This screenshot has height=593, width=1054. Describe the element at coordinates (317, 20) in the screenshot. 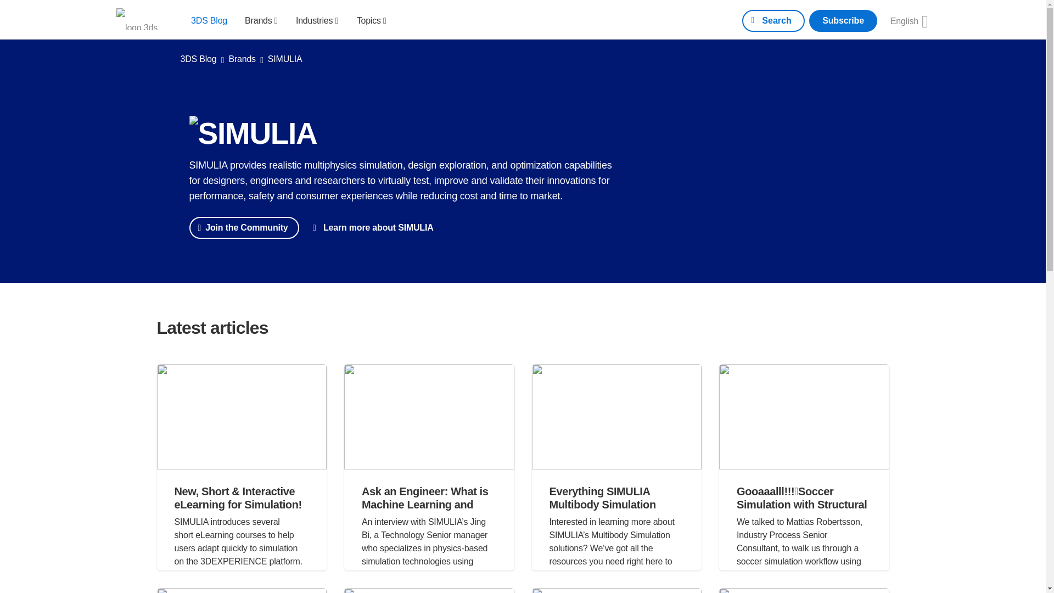

I see `Industries` at that location.